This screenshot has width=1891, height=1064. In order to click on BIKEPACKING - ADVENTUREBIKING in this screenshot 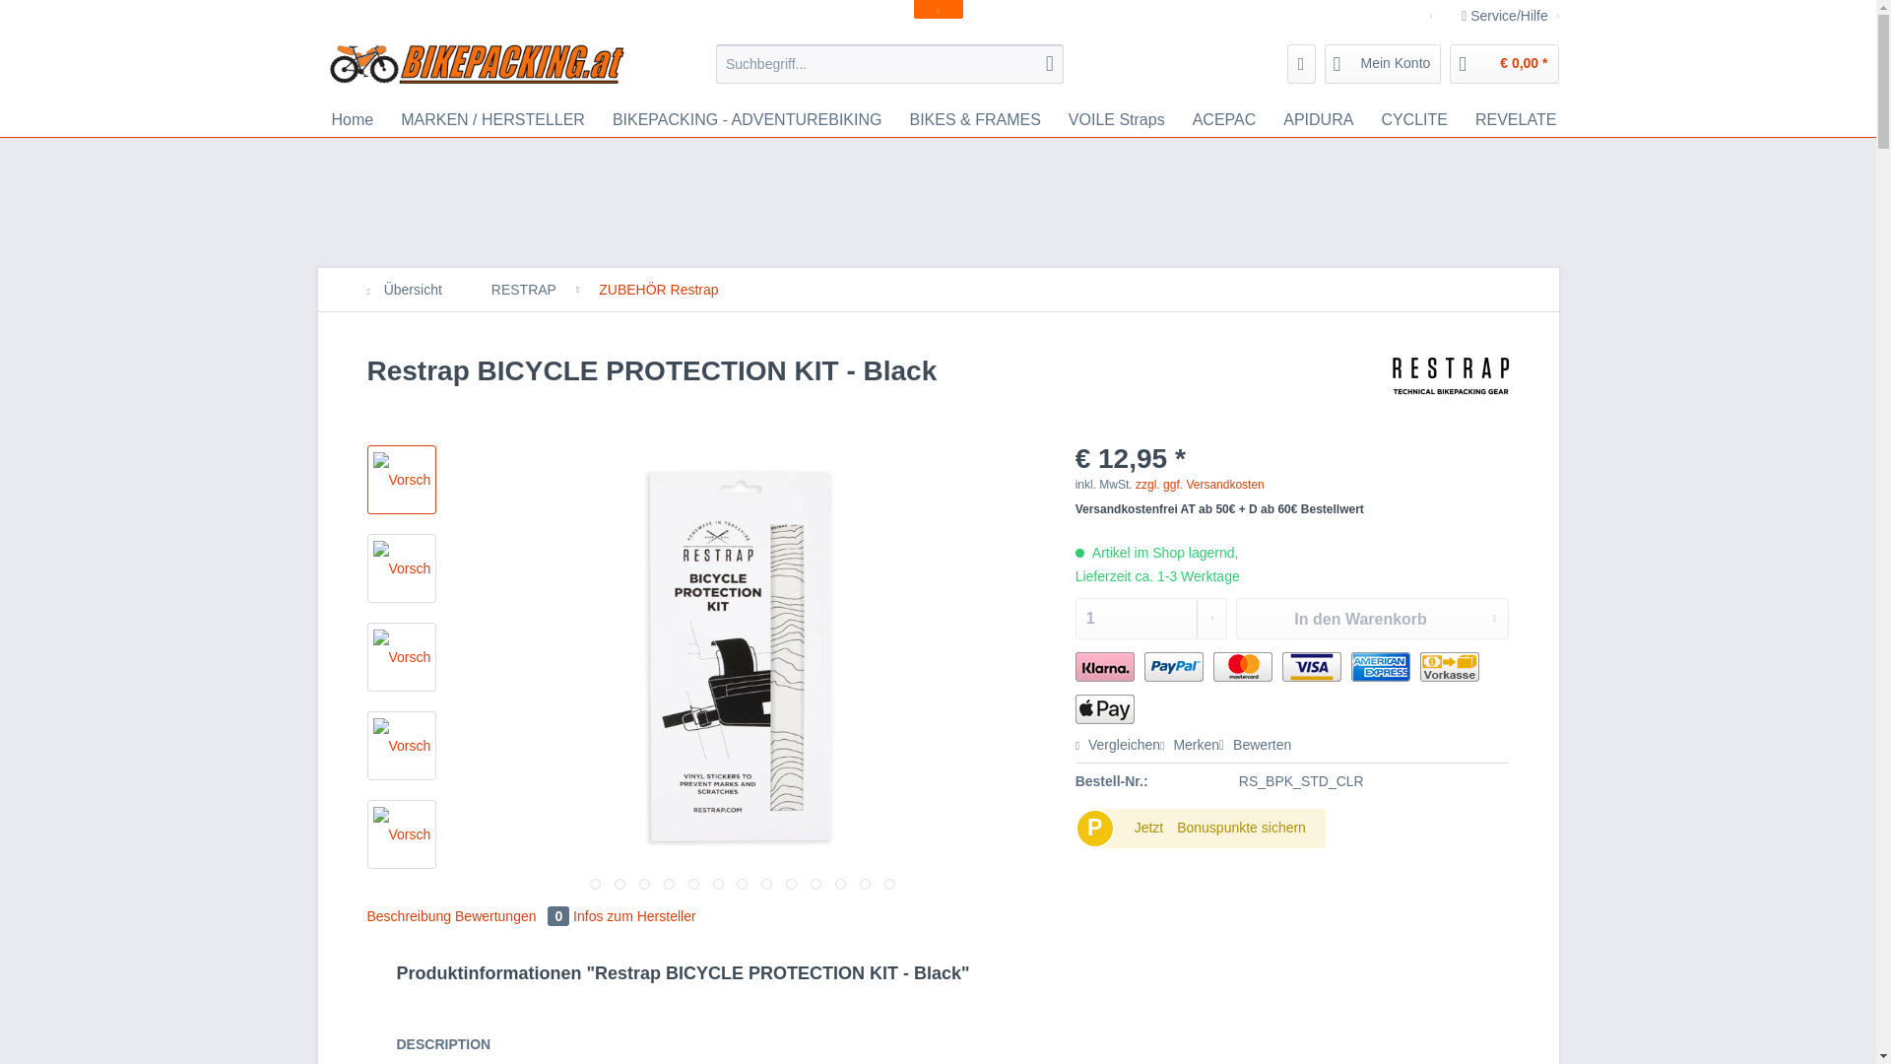, I will do `click(748, 120)`.